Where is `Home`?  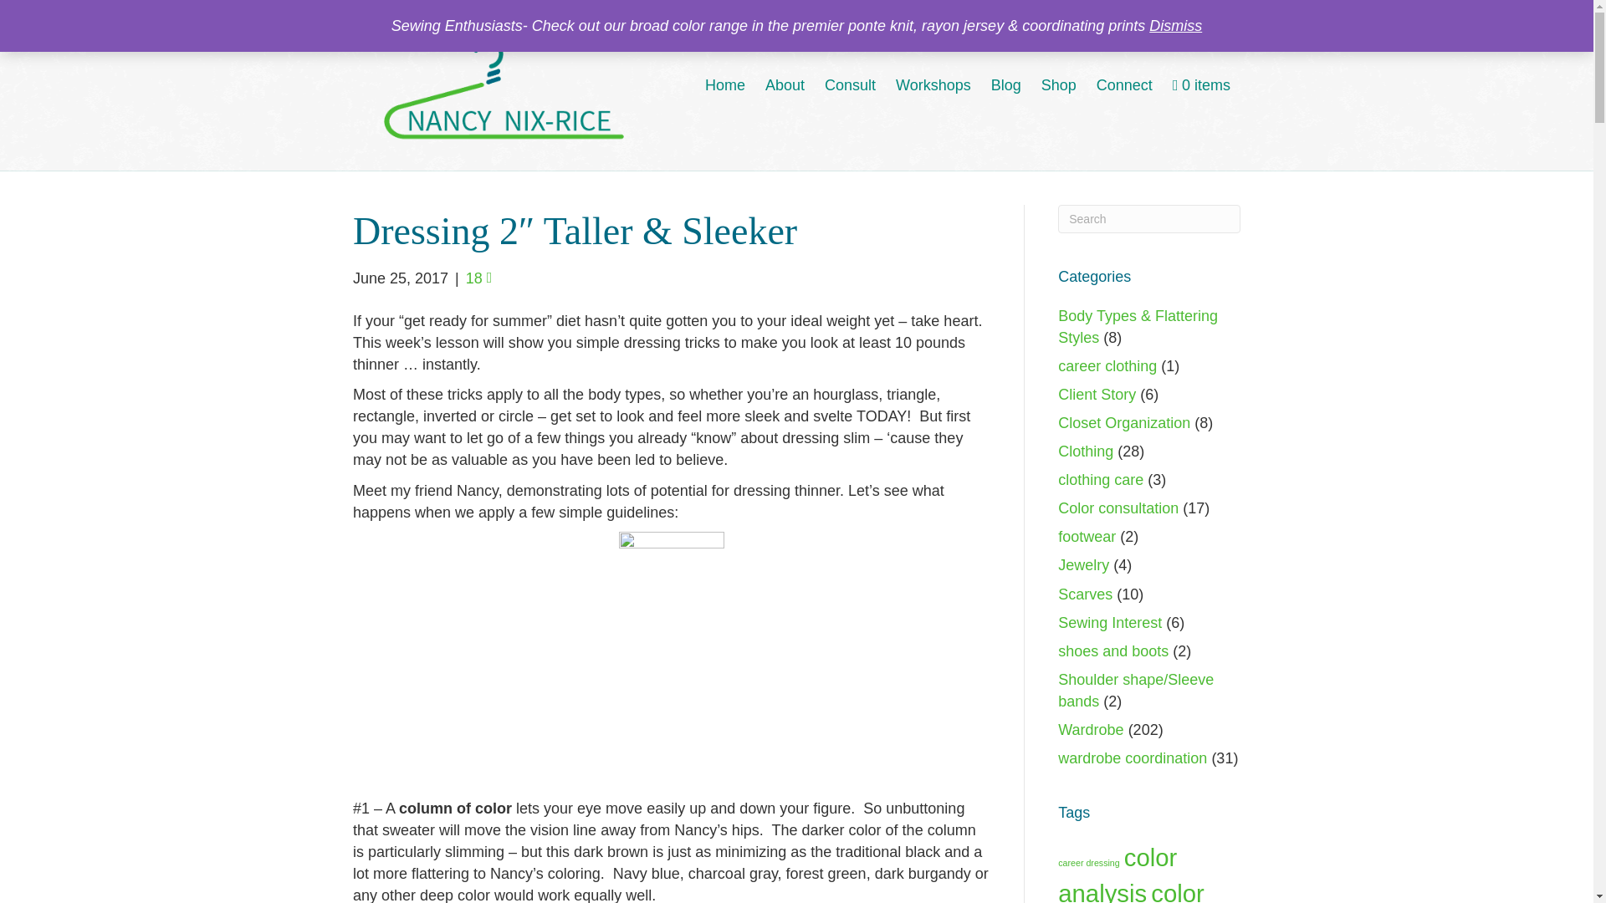
Home is located at coordinates (724, 85).